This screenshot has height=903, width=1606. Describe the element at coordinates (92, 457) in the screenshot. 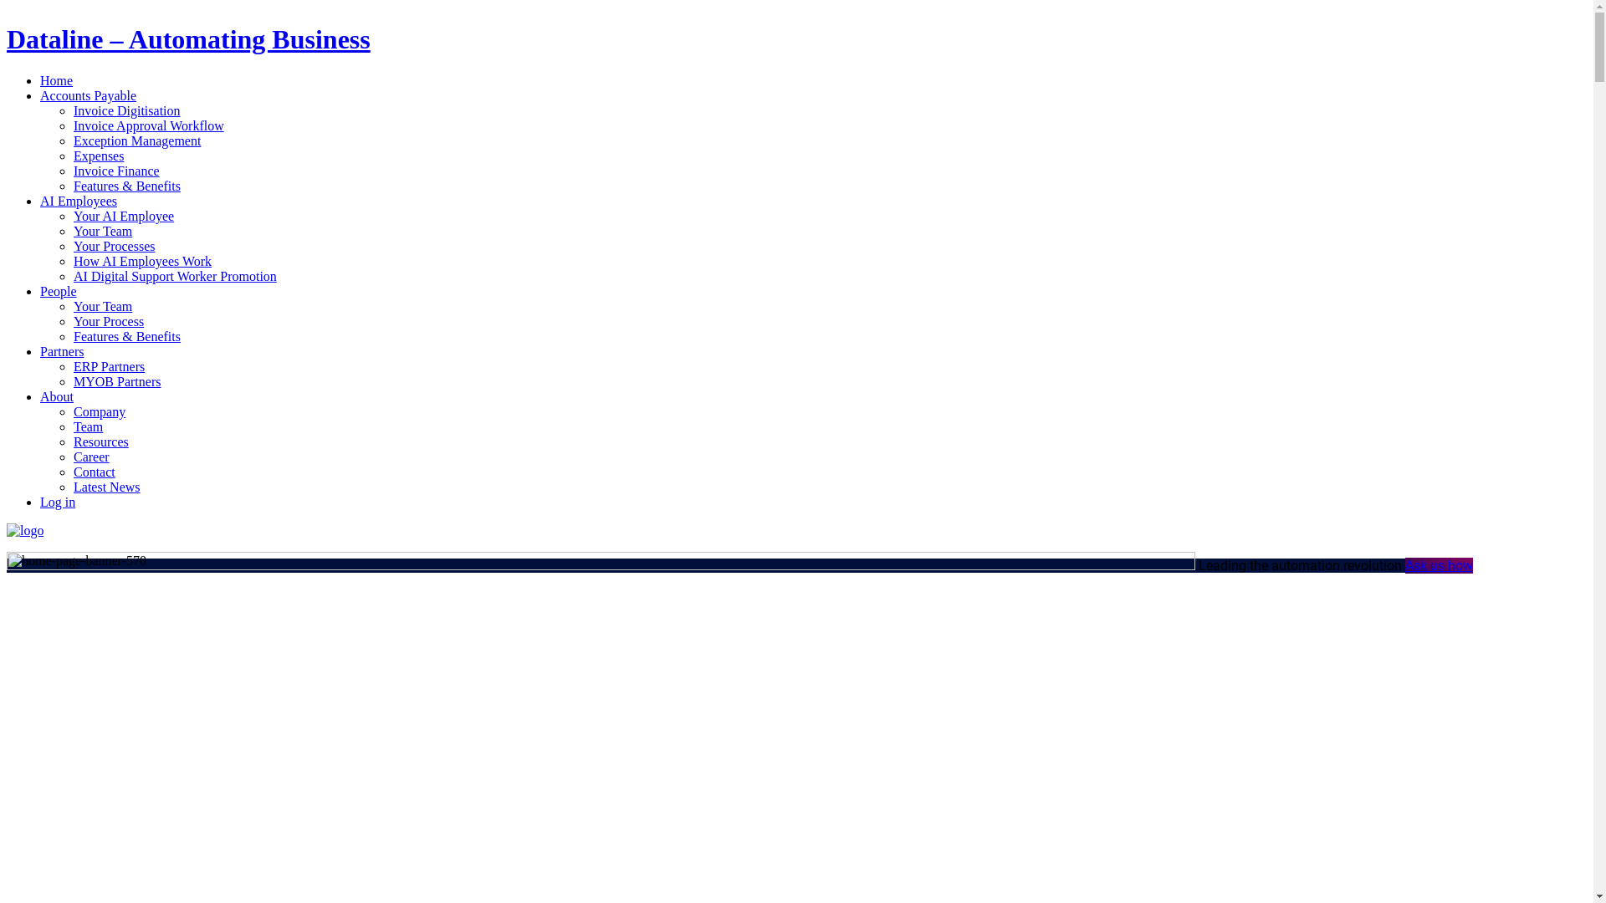

I see `Career` at that location.